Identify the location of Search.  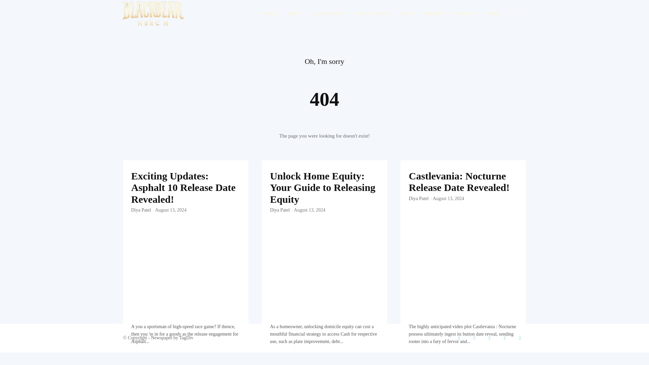
(508, 46).